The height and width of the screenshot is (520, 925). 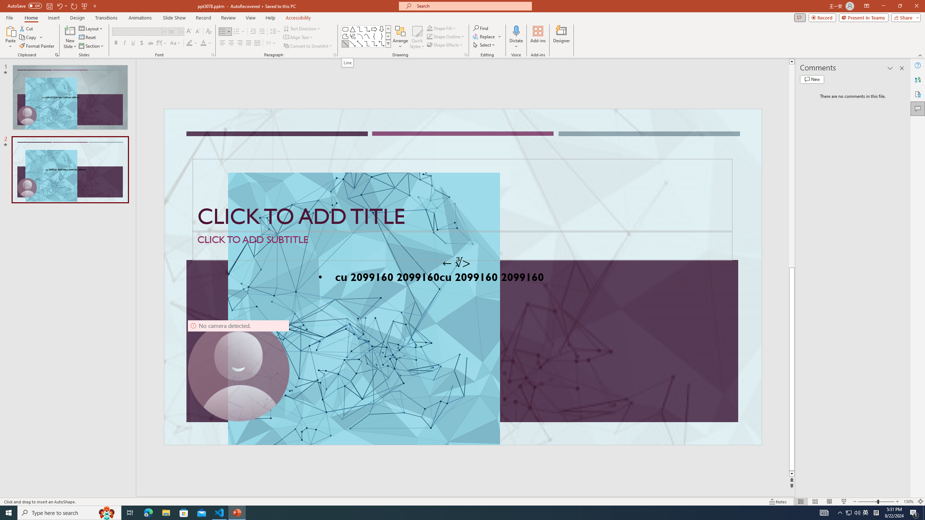 I want to click on Class: MsoCommandBar, so click(x=462, y=501).